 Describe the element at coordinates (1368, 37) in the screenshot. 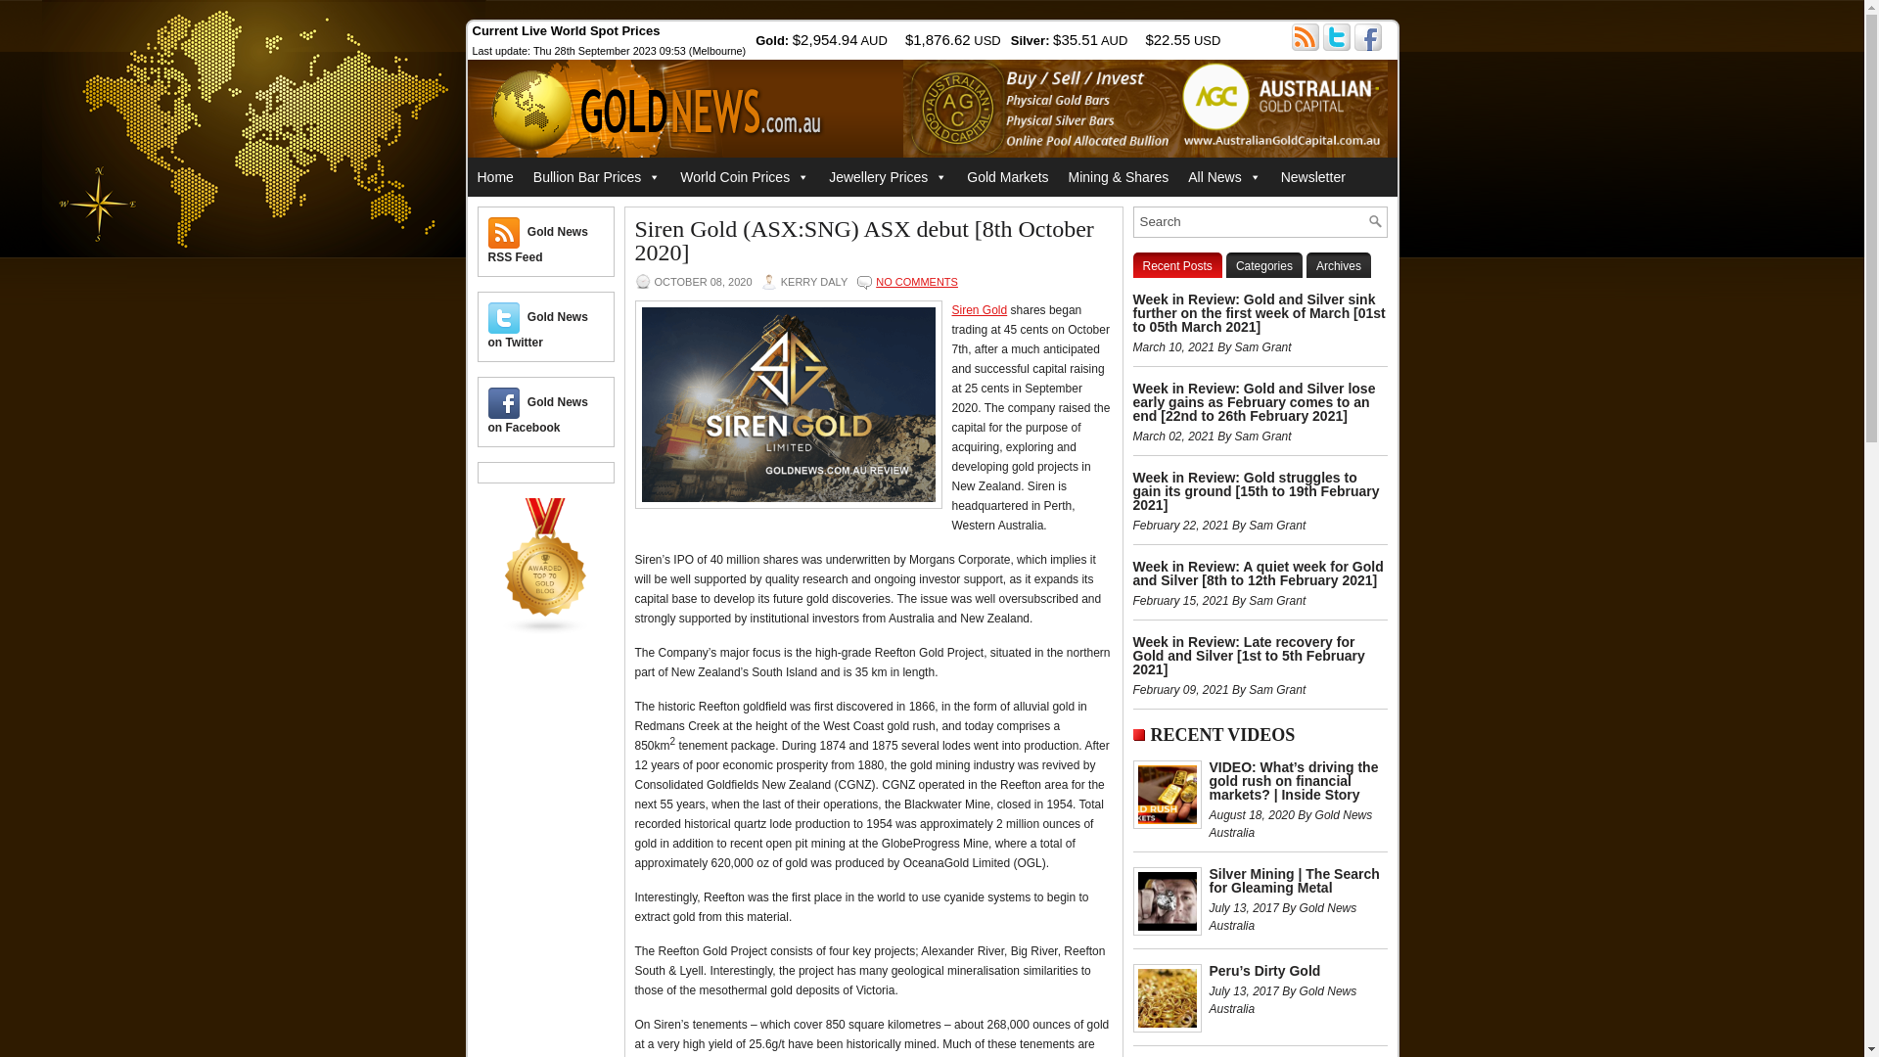

I see `Like & follow Gold News on Facebook` at that location.